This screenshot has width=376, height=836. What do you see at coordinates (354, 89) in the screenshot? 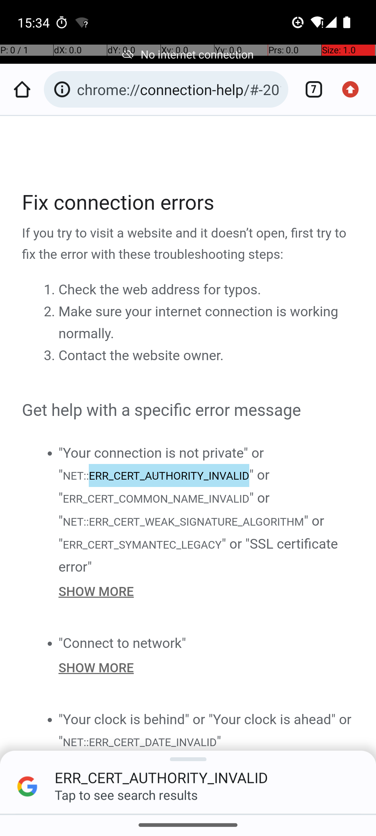
I see `Update available. More options` at bounding box center [354, 89].